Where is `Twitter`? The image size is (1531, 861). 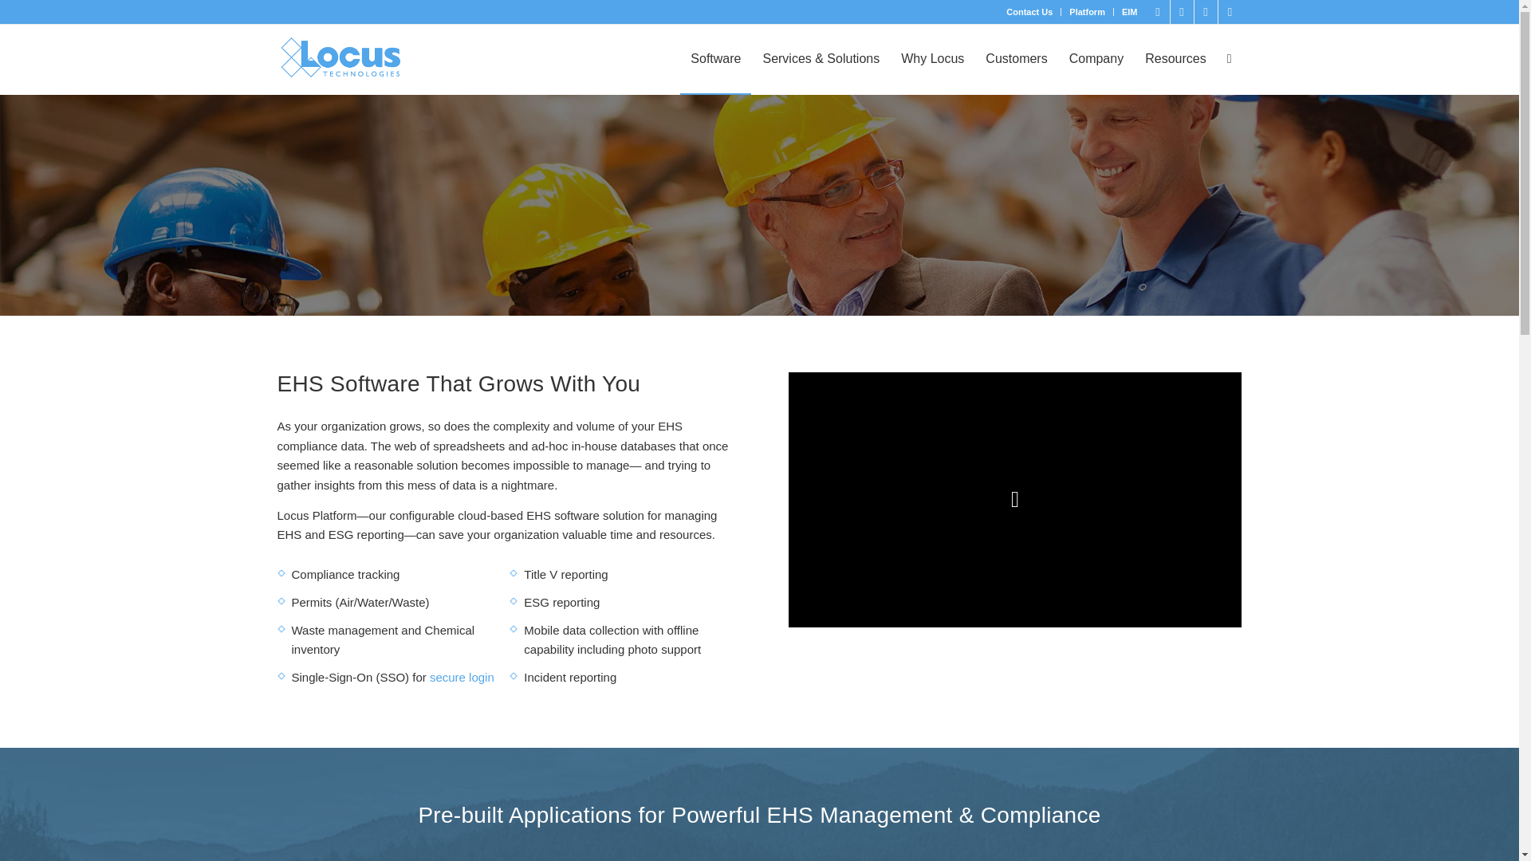
Twitter is located at coordinates (1206, 12).